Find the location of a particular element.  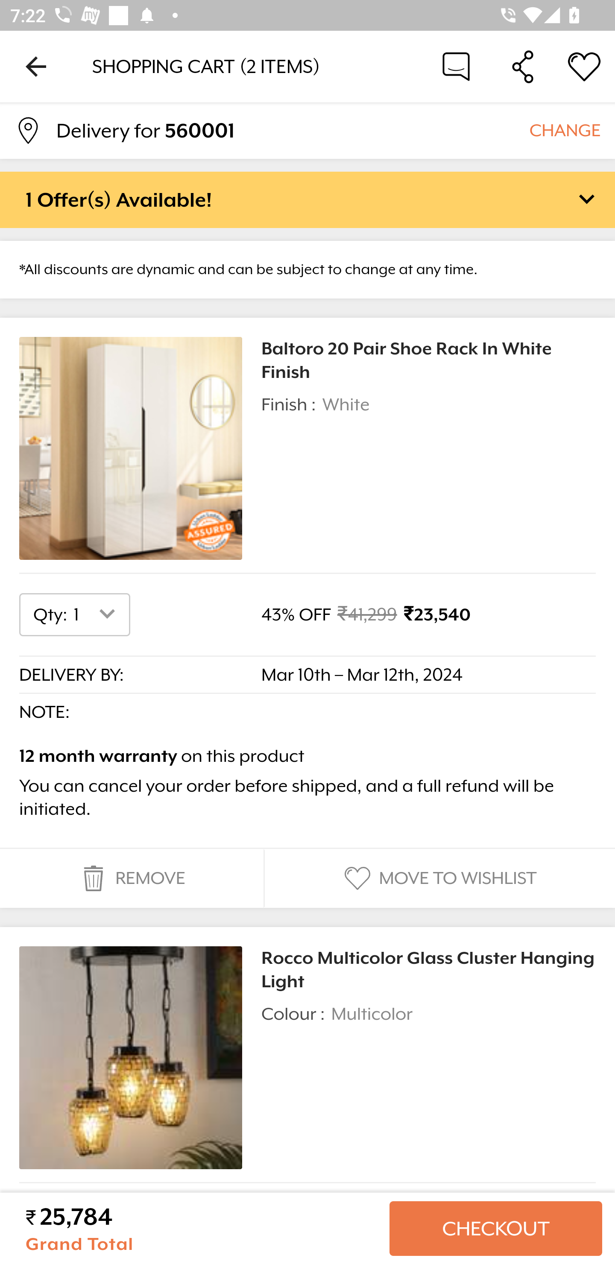

REMOVE is located at coordinates (132, 878).